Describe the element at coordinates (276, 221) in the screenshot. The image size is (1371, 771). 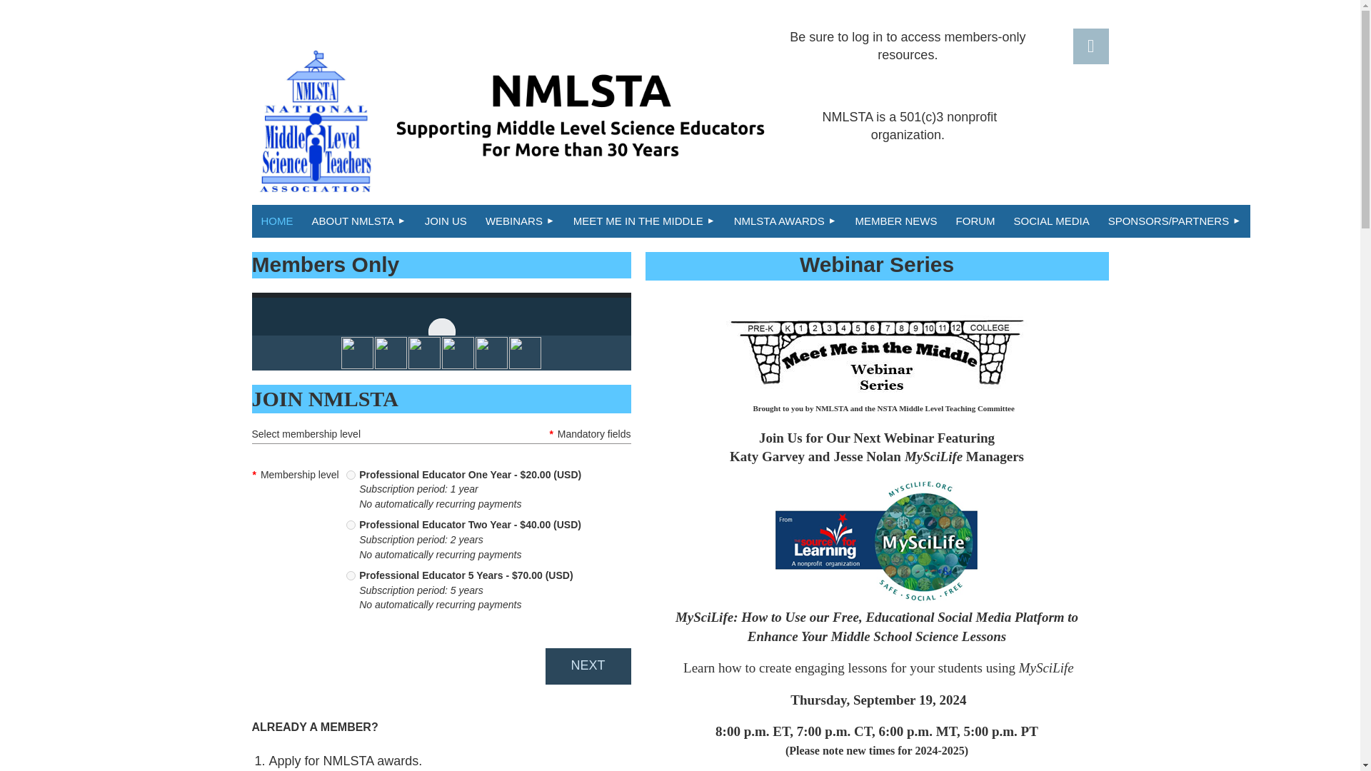
I see `HOME` at that location.